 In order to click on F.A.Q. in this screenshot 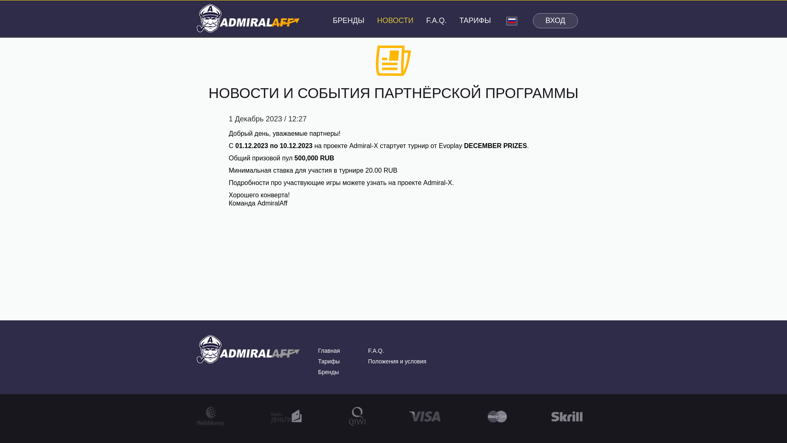, I will do `click(376, 350)`.